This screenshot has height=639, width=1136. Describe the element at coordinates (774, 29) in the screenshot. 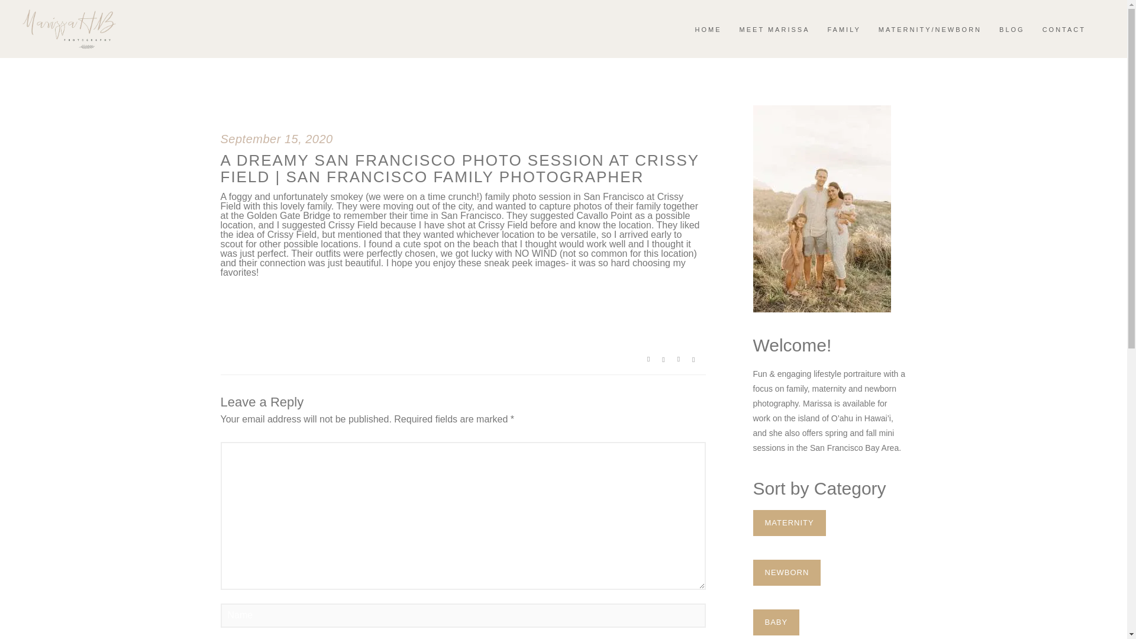

I see `MEET MARISSA` at that location.